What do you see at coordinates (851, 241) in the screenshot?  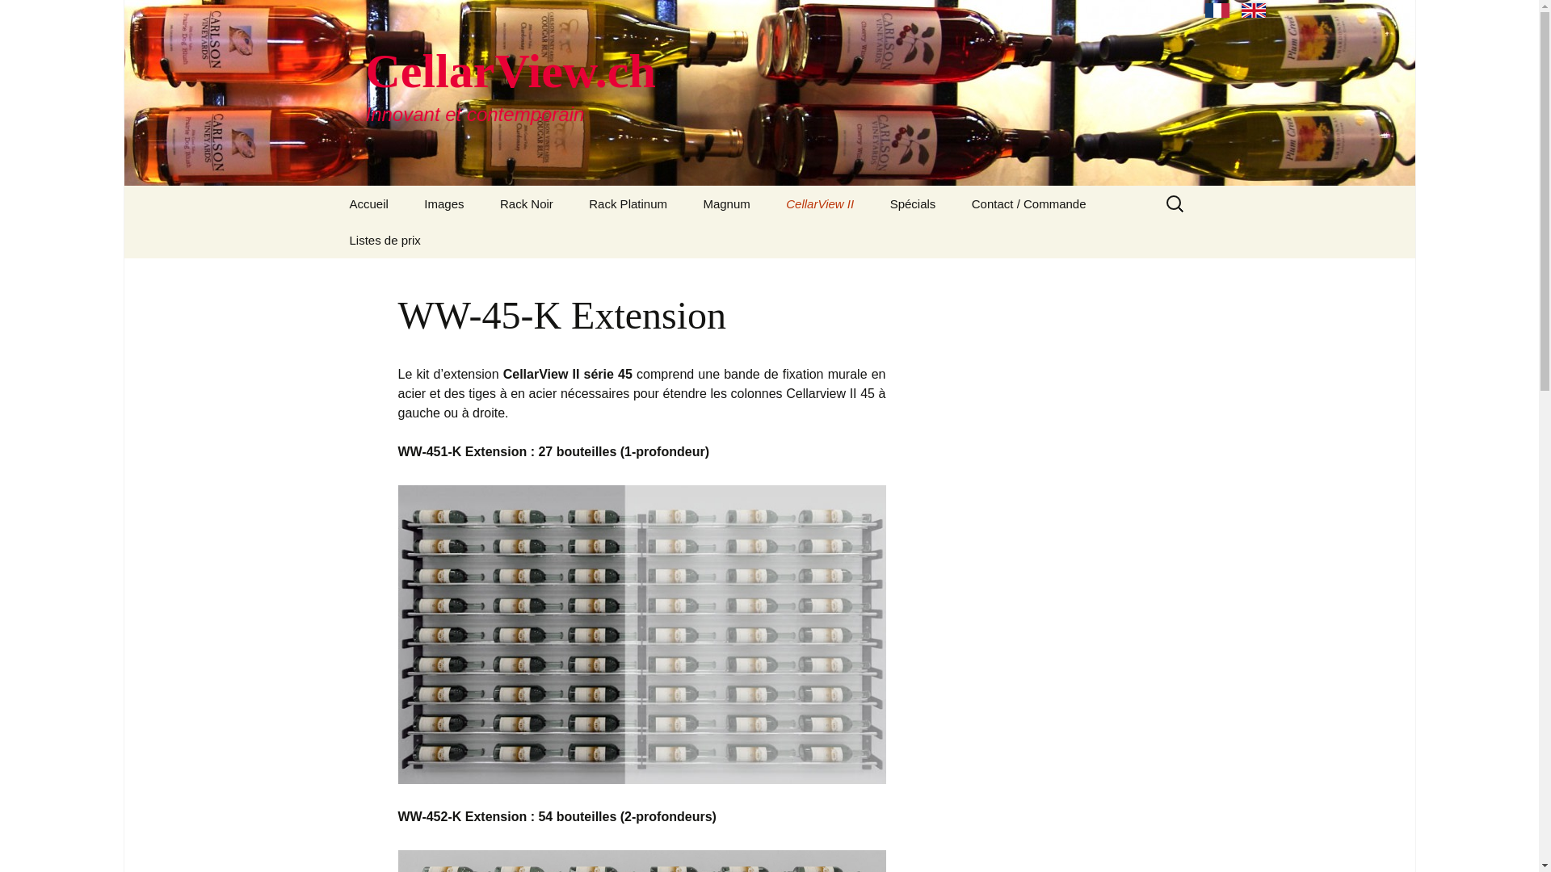 I see `Rack Noir` at bounding box center [851, 241].